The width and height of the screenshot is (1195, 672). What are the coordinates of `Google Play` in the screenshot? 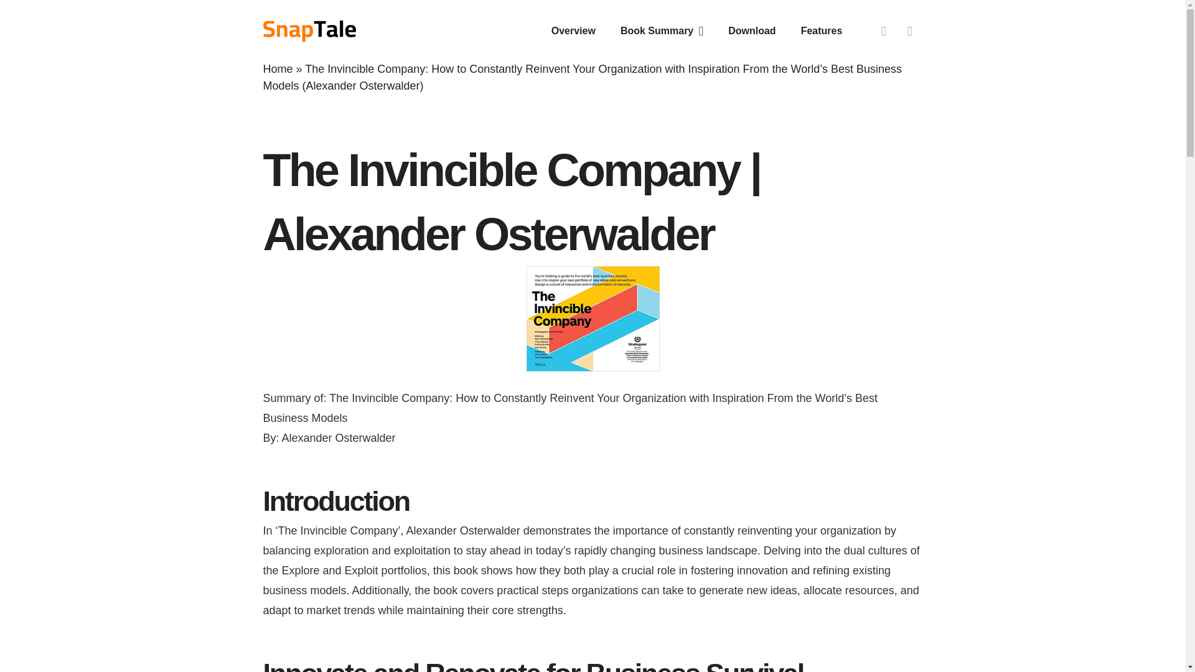 It's located at (910, 31).